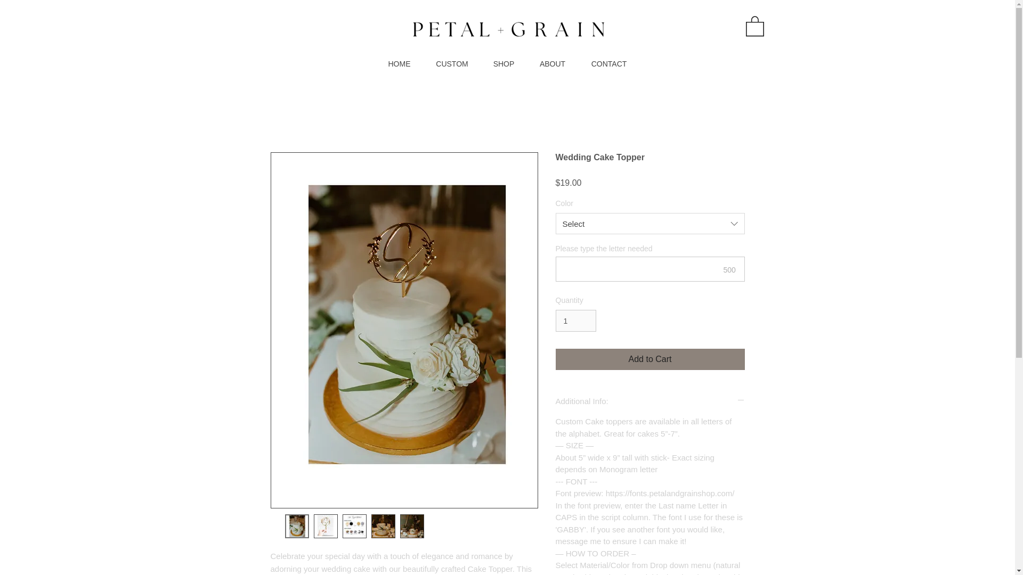  I want to click on petal and grain logo banner 1.png, so click(507, 31).